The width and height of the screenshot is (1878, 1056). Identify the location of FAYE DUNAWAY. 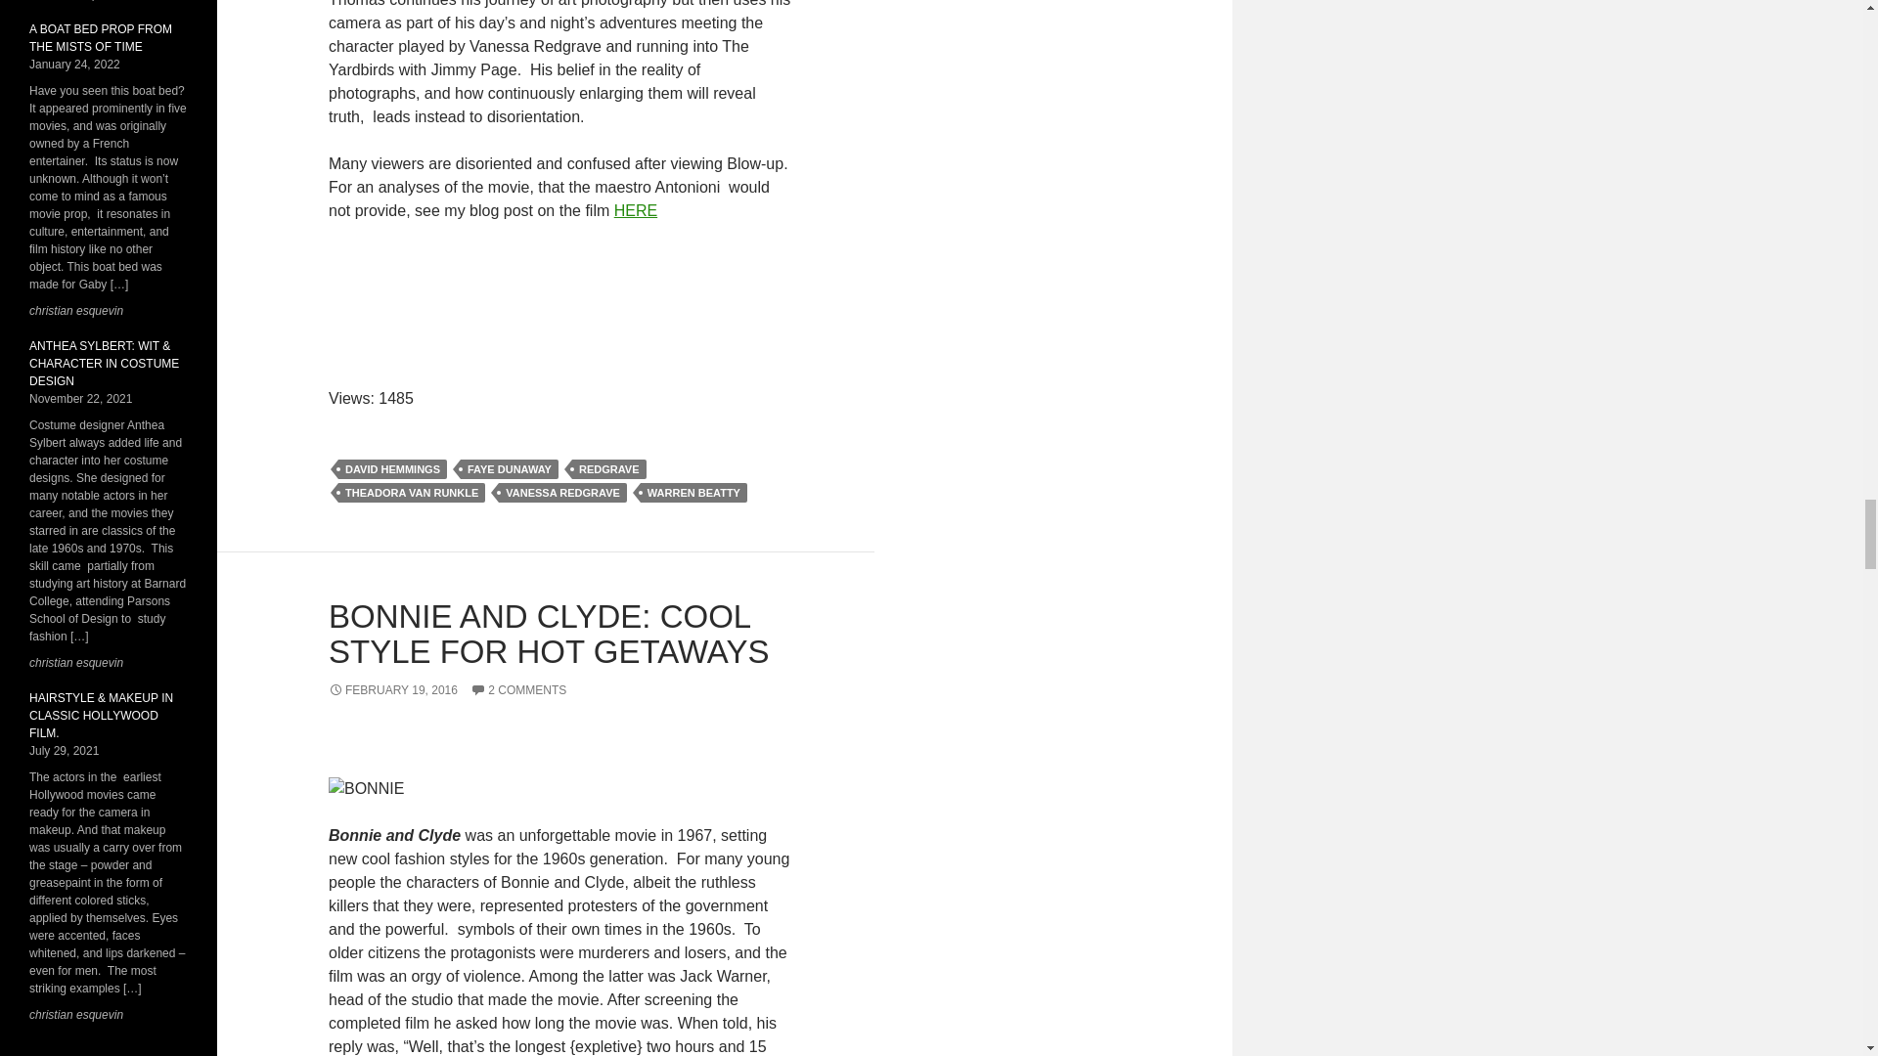
(509, 469).